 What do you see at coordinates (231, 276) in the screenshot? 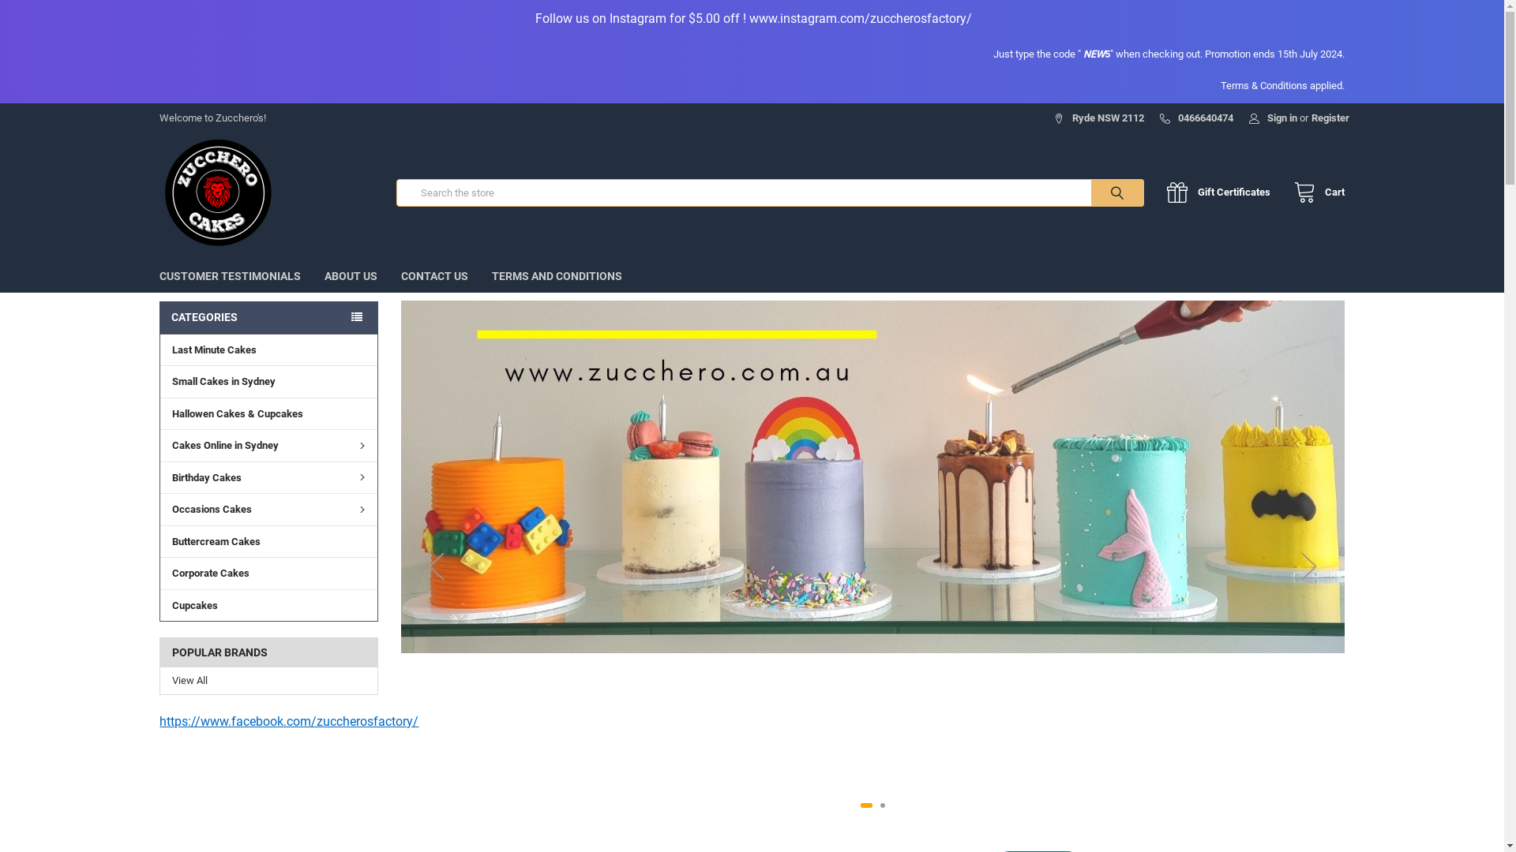
I see `CUSTOMER TESTIMONIALS` at bounding box center [231, 276].